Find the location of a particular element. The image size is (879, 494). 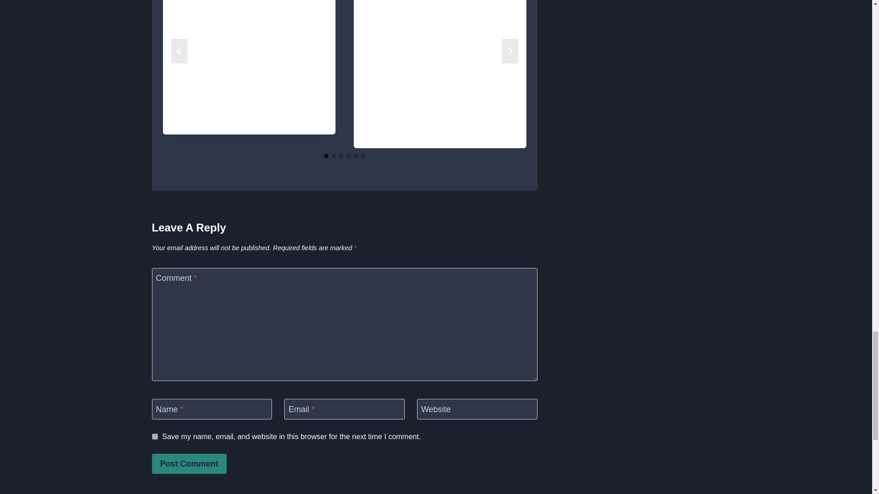

Post Comment is located at coordinates (190, 463).